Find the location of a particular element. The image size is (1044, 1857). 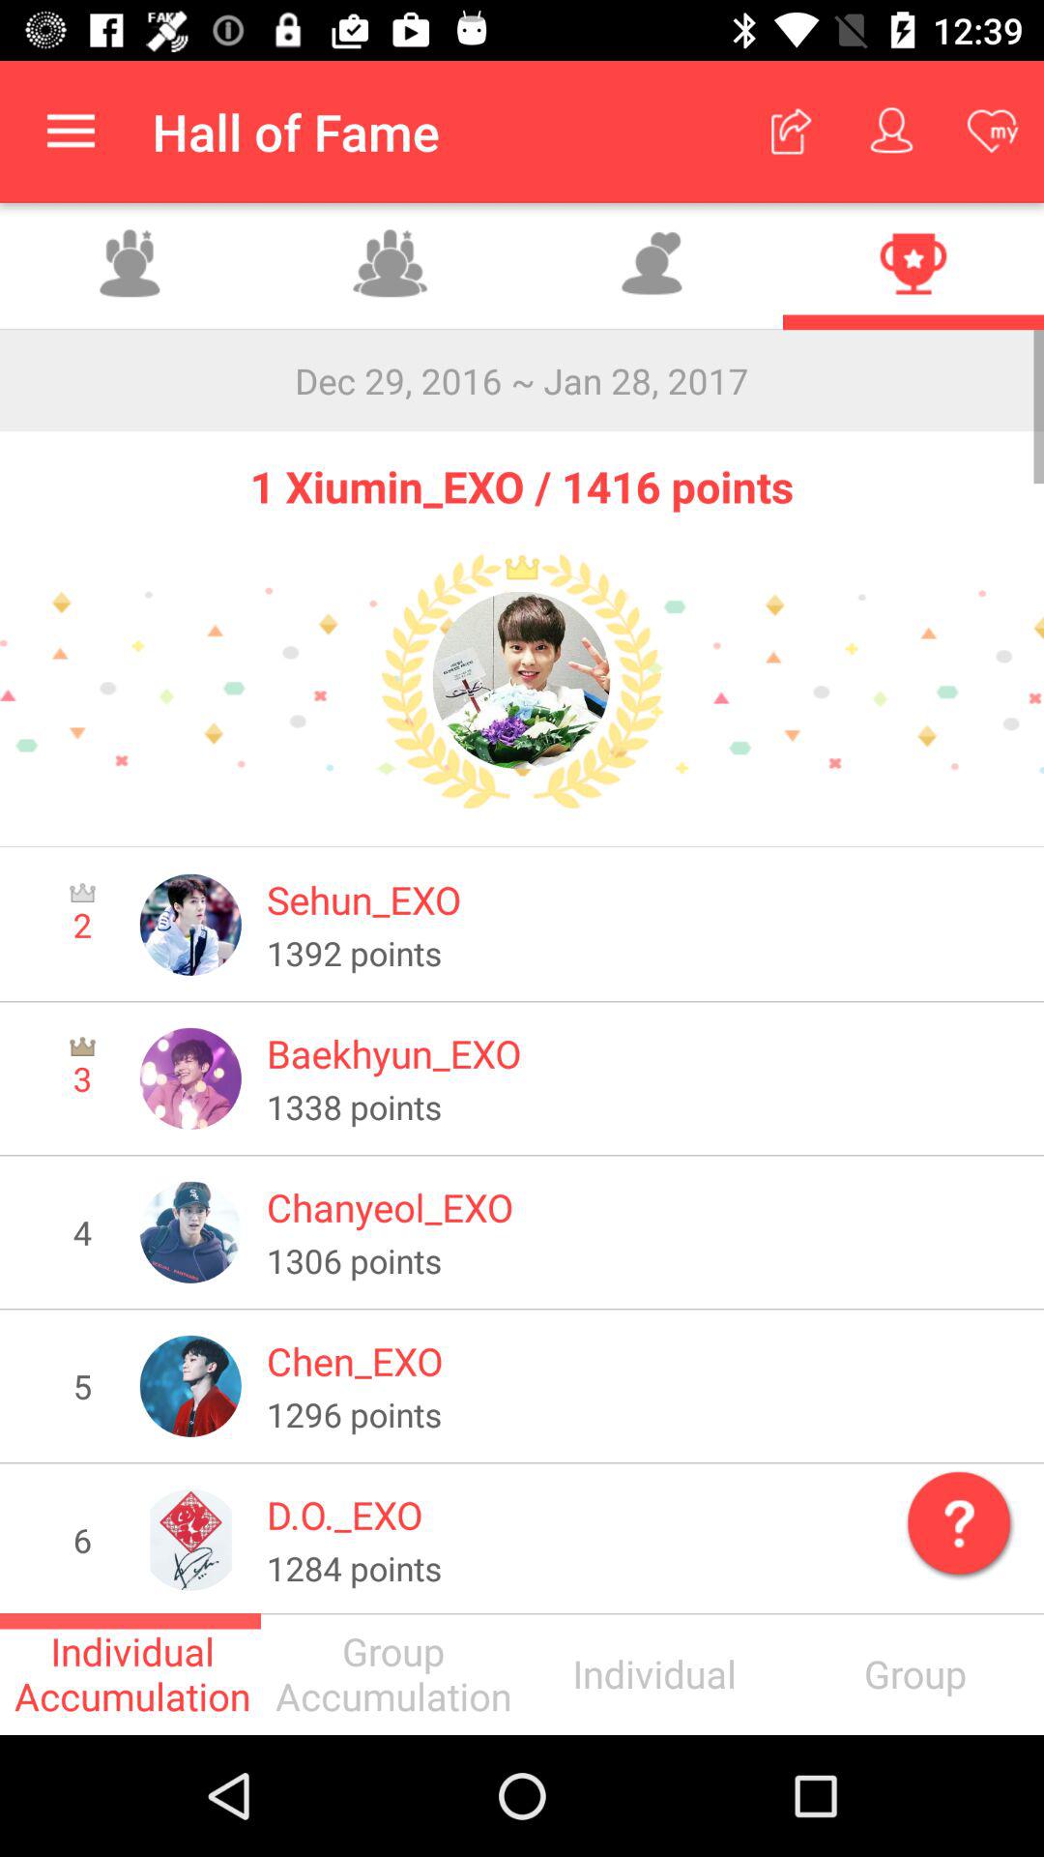

group accumulation is located at coordinates (130, 267).